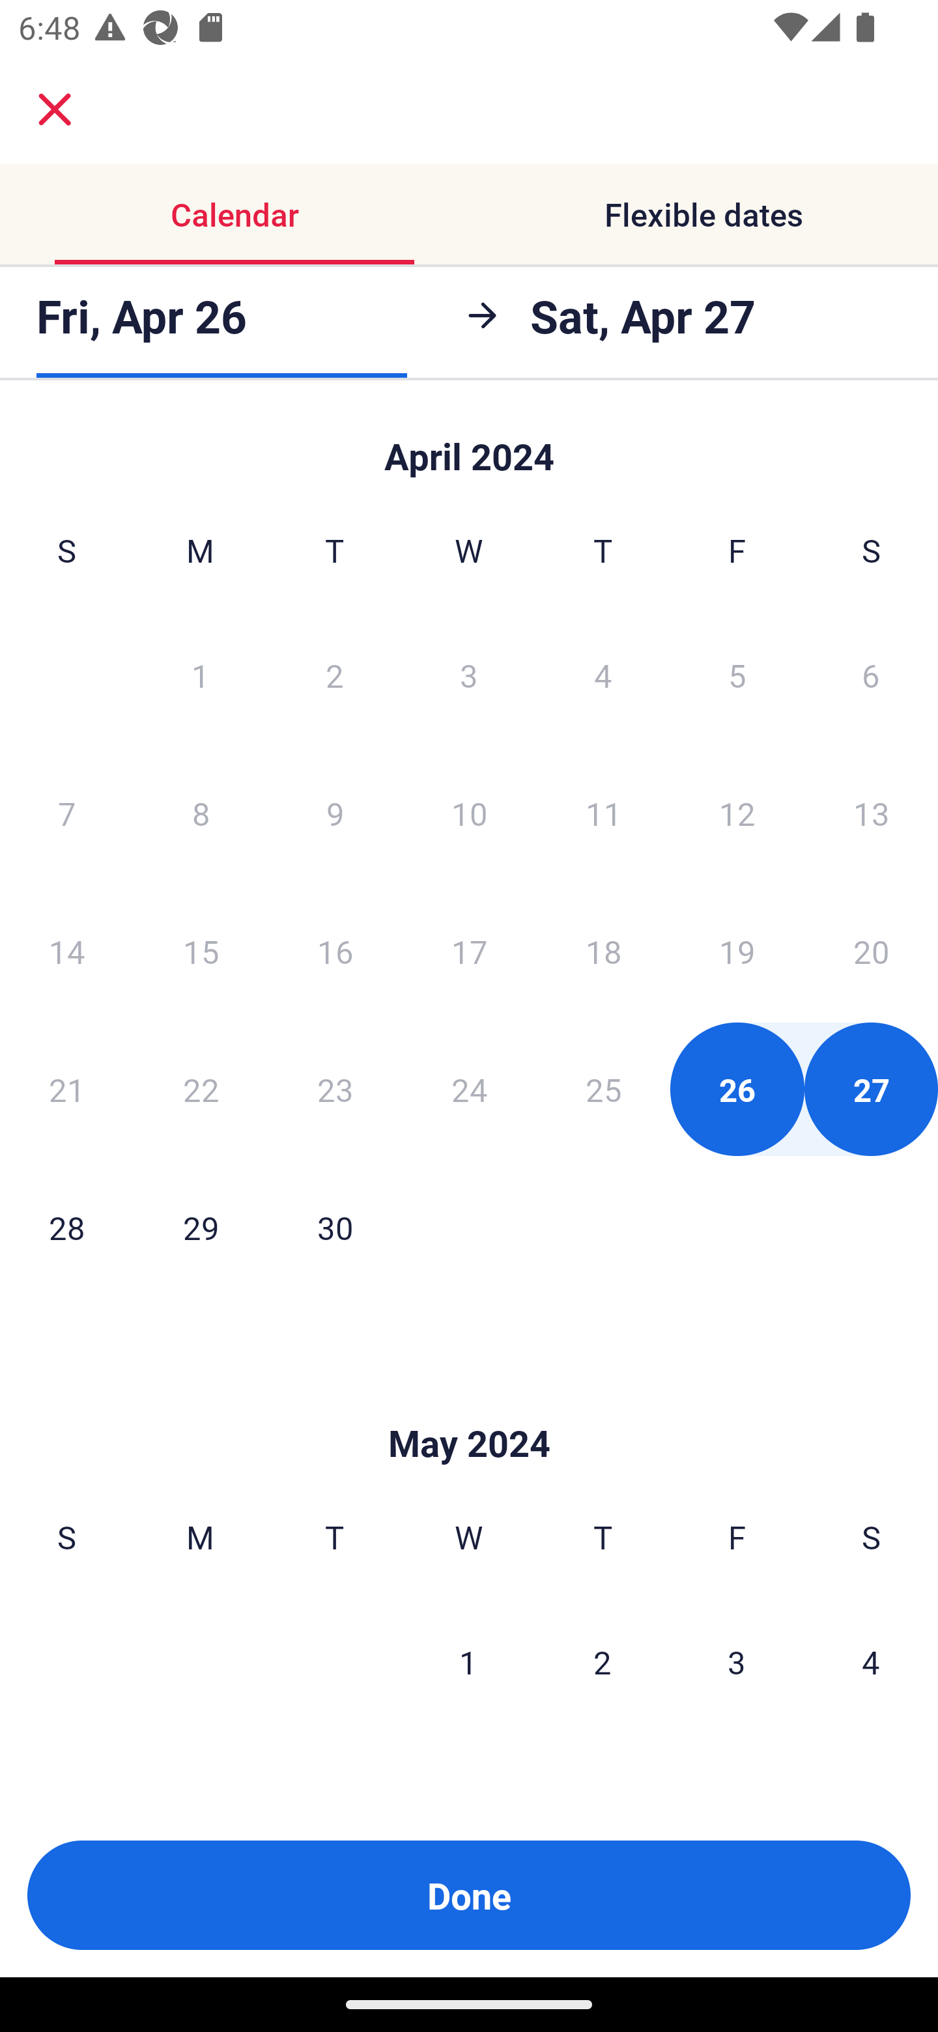 This screenshot has height=2032, width=938. What do you see at coordinates (469, 1089) in the screenshot?
I see `24 Wednesday, April 24, 2024` at bounding box center [469, 1089].